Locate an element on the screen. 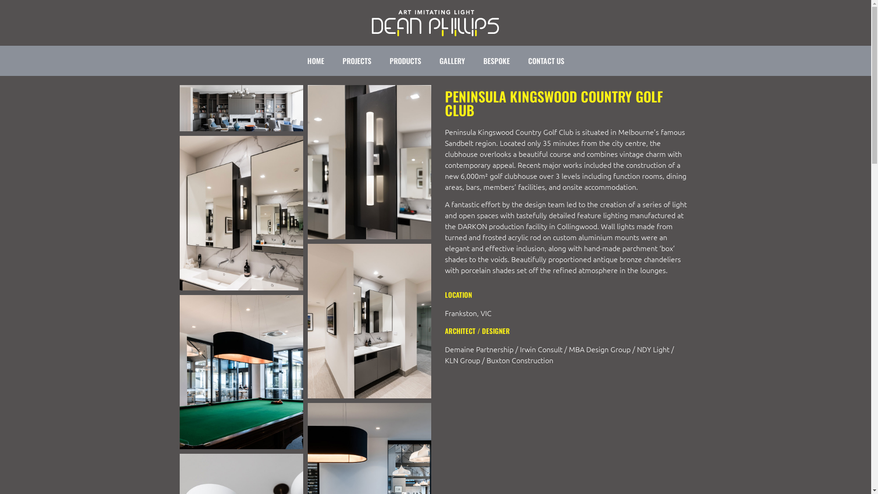 The image size is (878, 494). BESPOKE is located at coordinates (496, 60).